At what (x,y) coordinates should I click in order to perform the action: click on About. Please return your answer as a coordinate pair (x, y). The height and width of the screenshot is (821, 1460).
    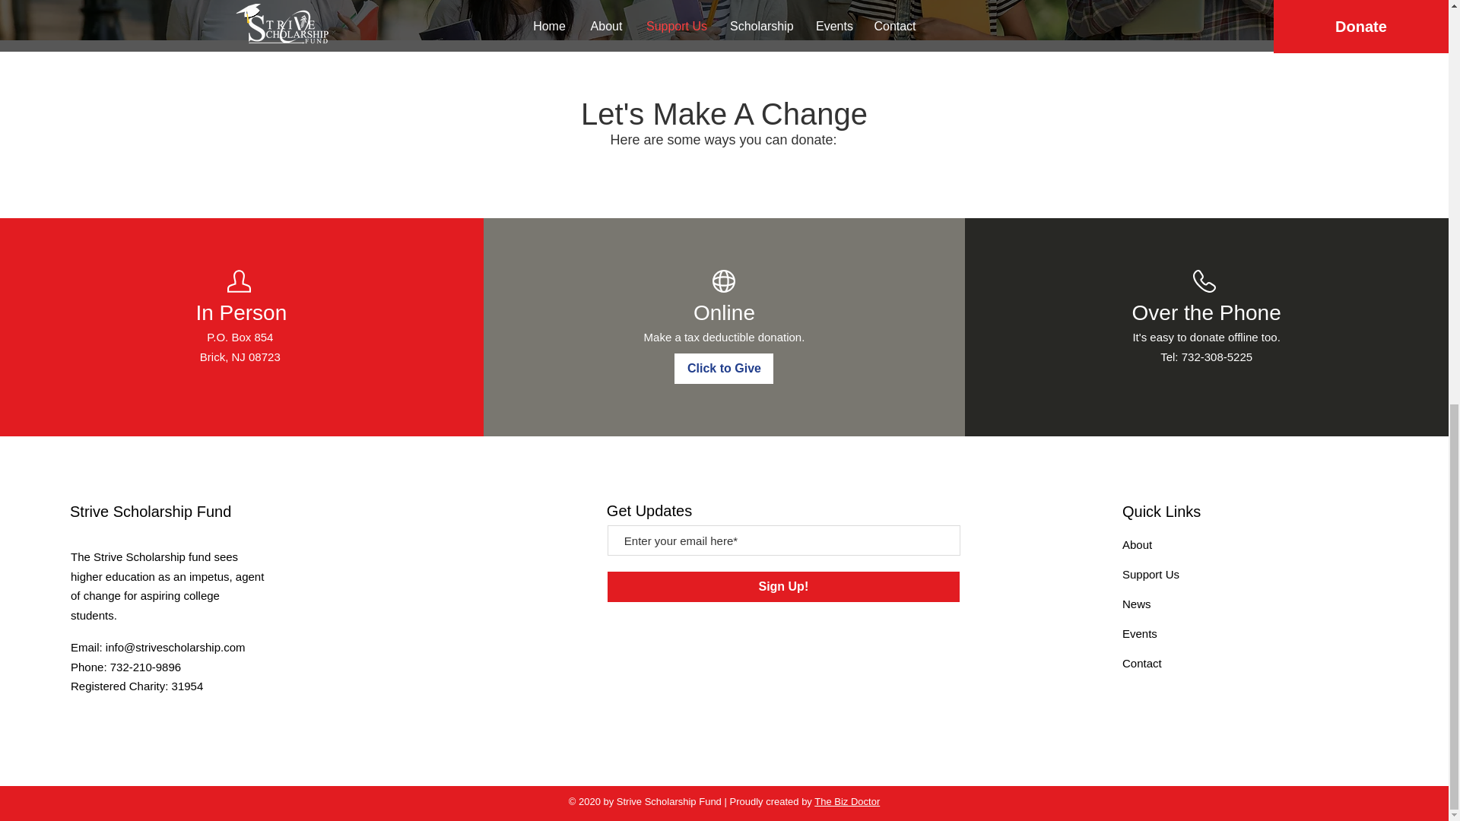
    Looking at the image, I should click on (1137, 544).